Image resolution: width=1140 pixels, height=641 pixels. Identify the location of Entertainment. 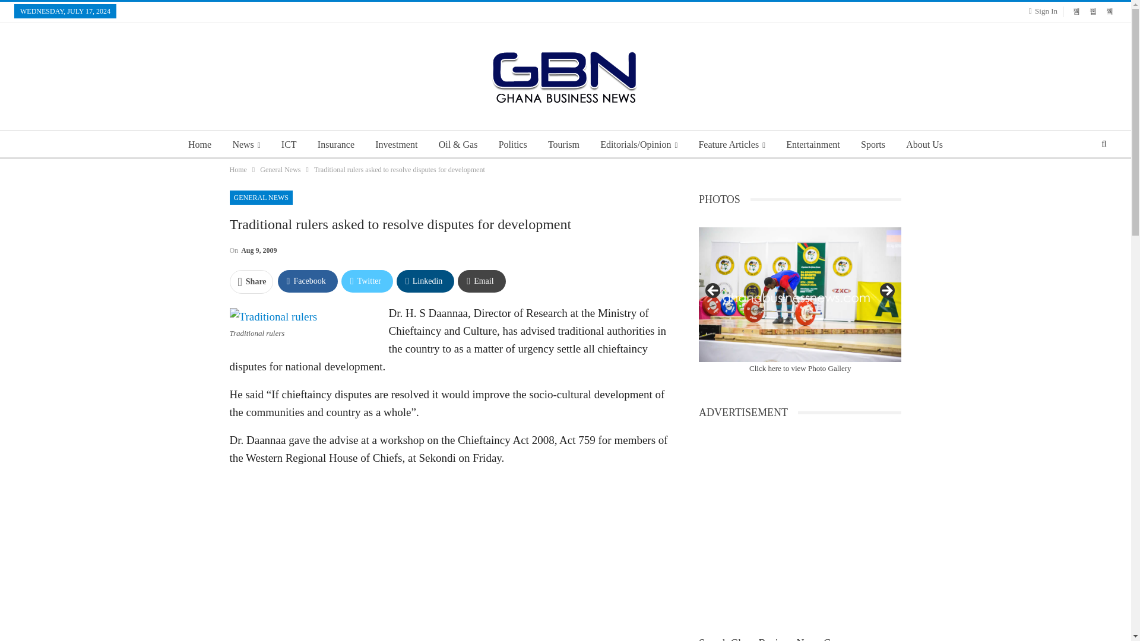
(812, 145).